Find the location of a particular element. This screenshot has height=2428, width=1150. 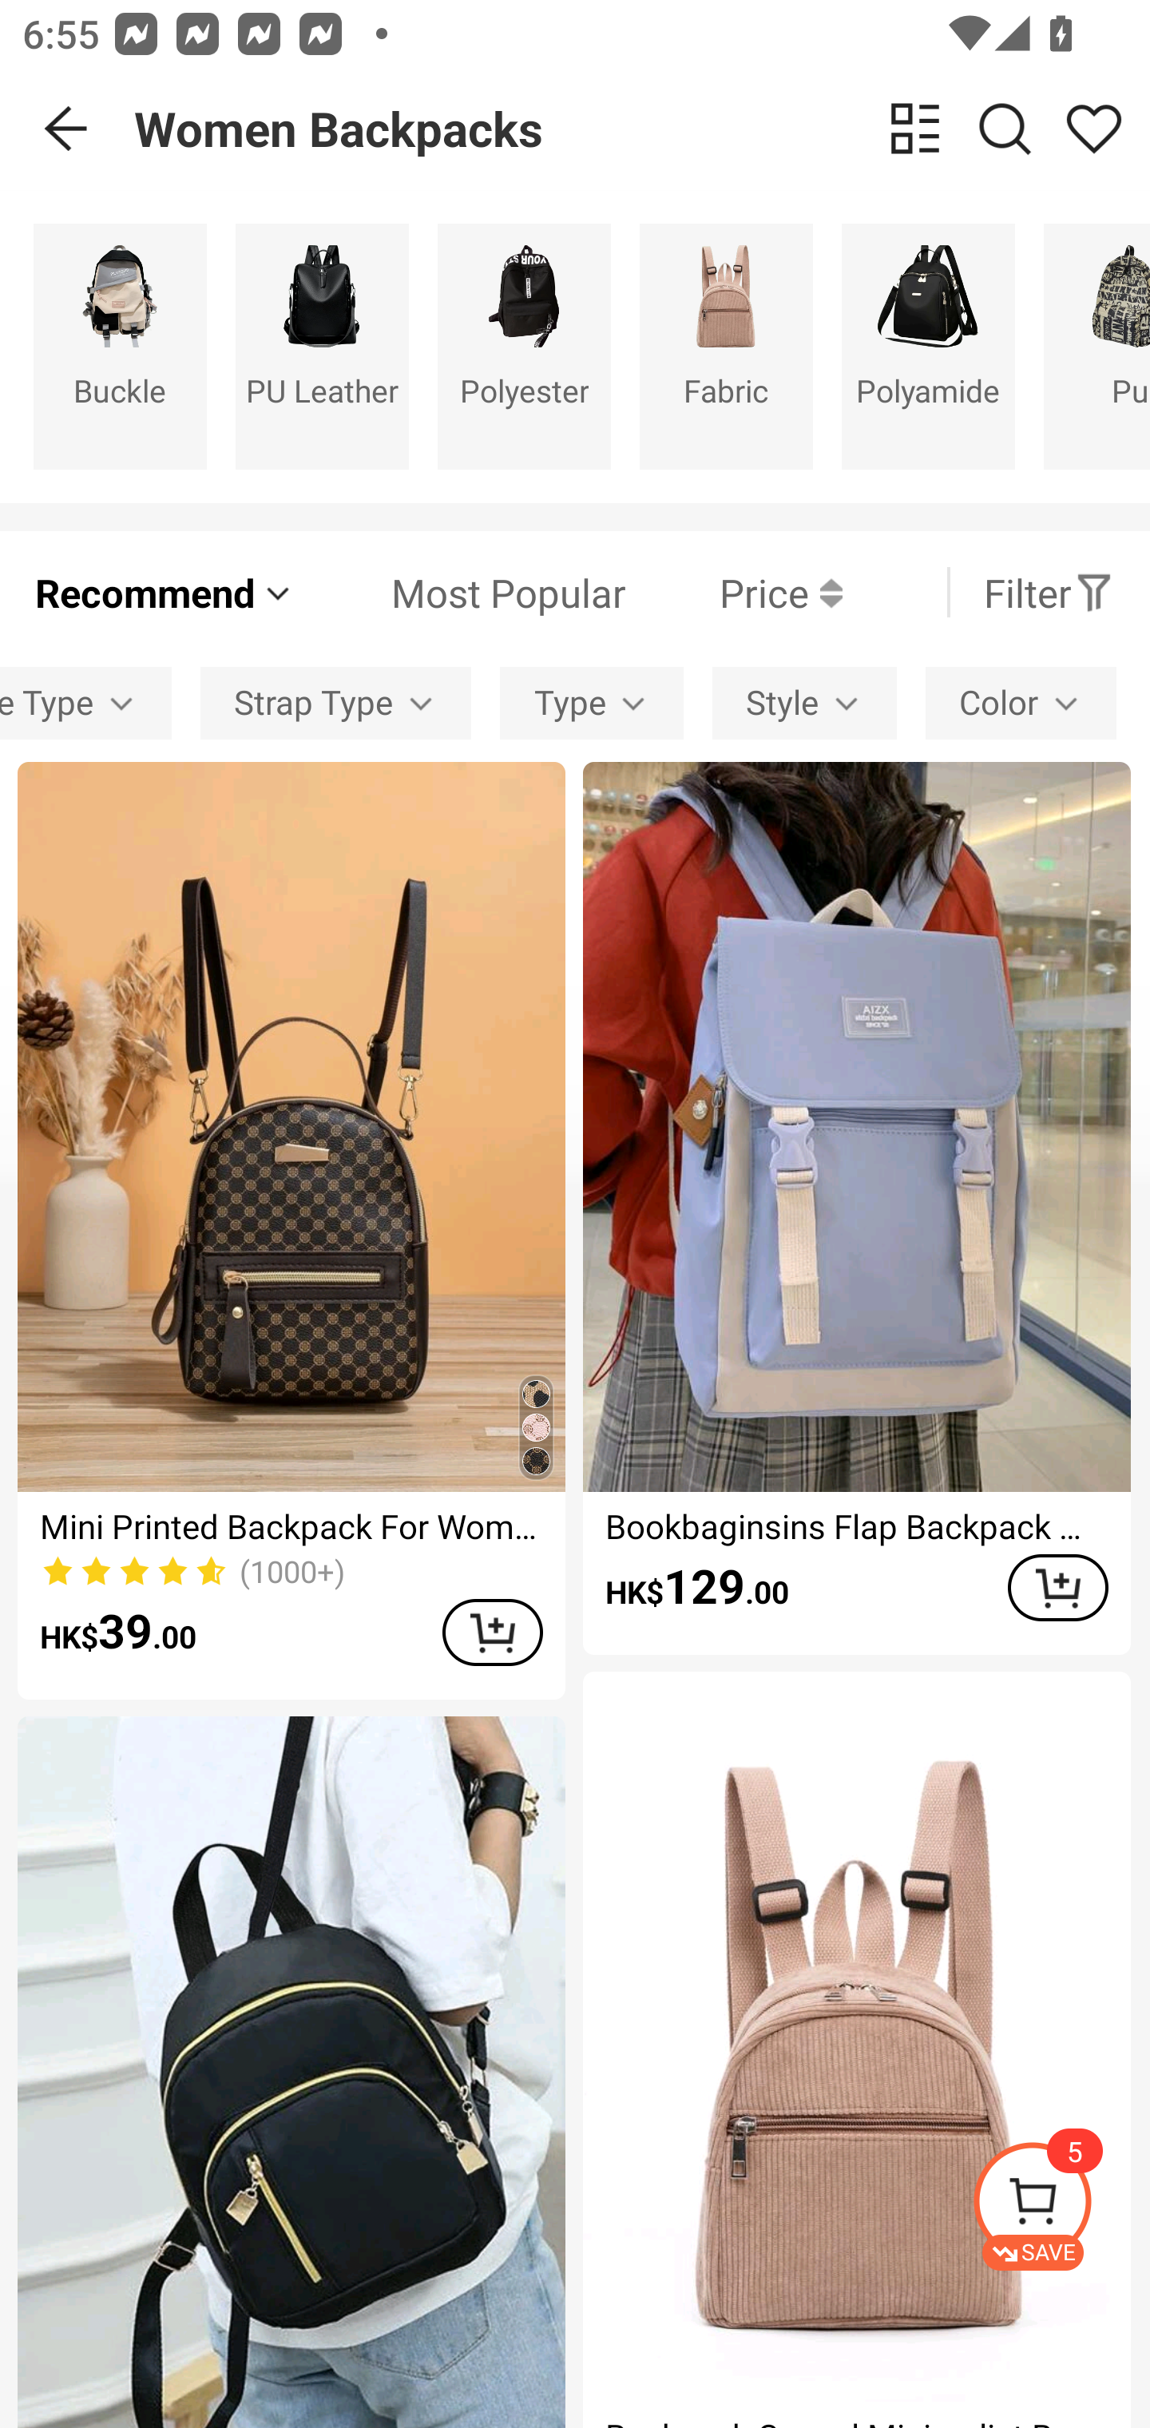

change view is located at coordinates (915, 128).